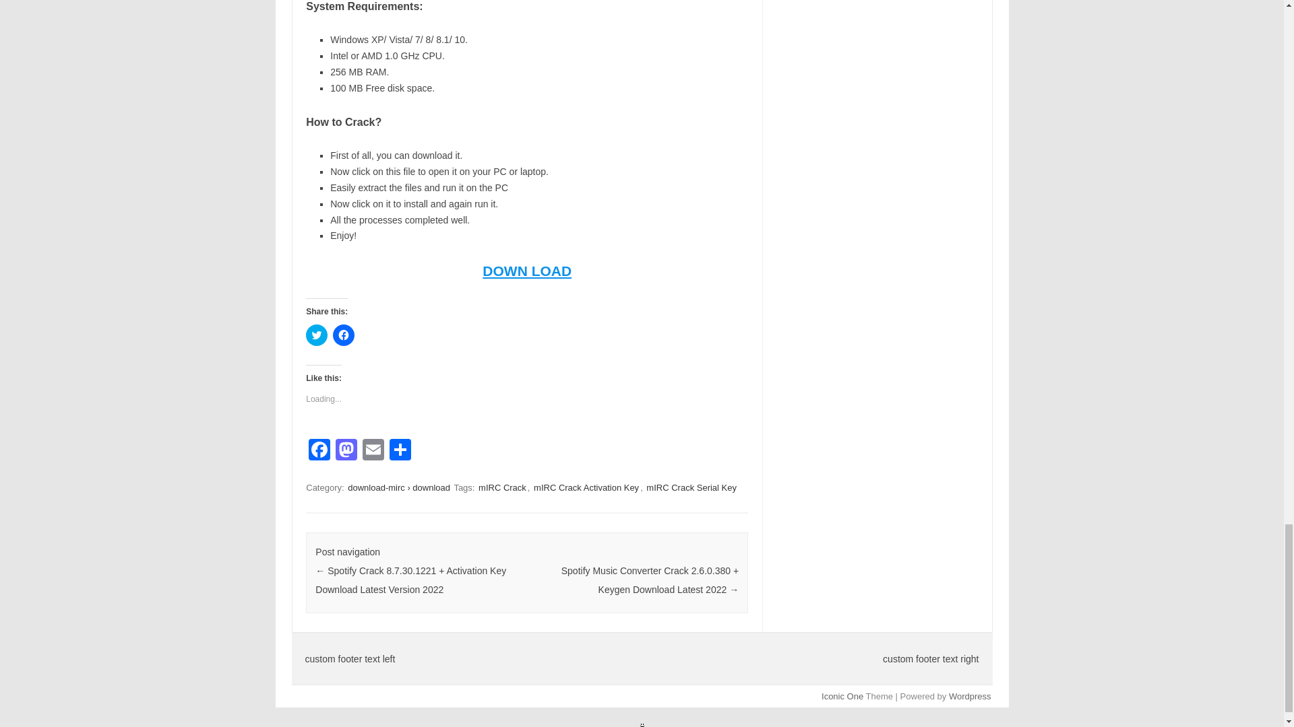  I want to click on mIRC Crack Serial Key, so click(691, 487).